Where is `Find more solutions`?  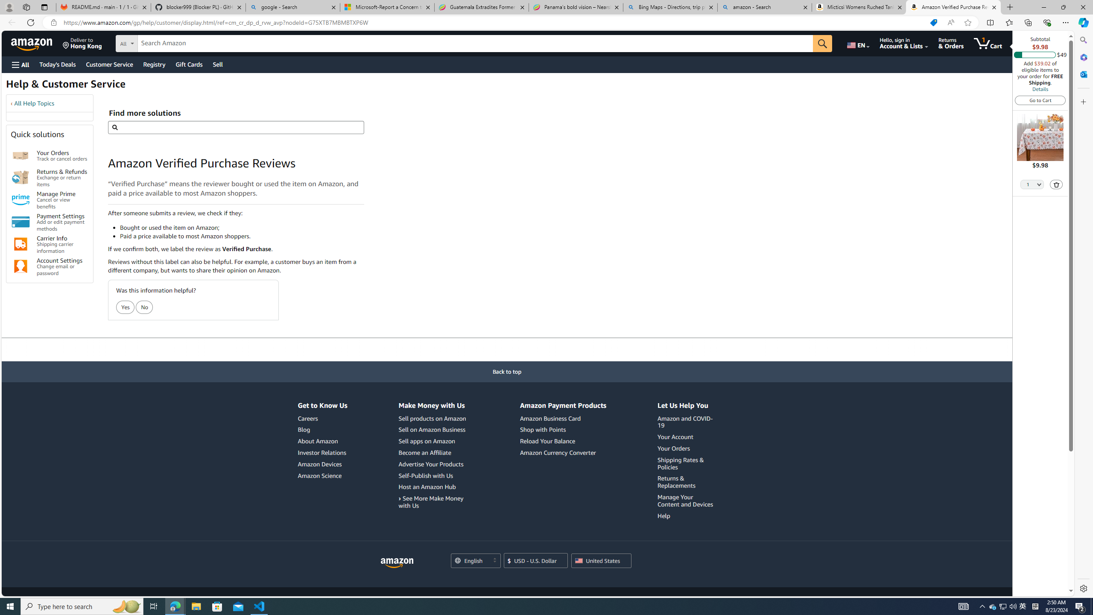 Find more solutions is located at coordinates (236, 127).